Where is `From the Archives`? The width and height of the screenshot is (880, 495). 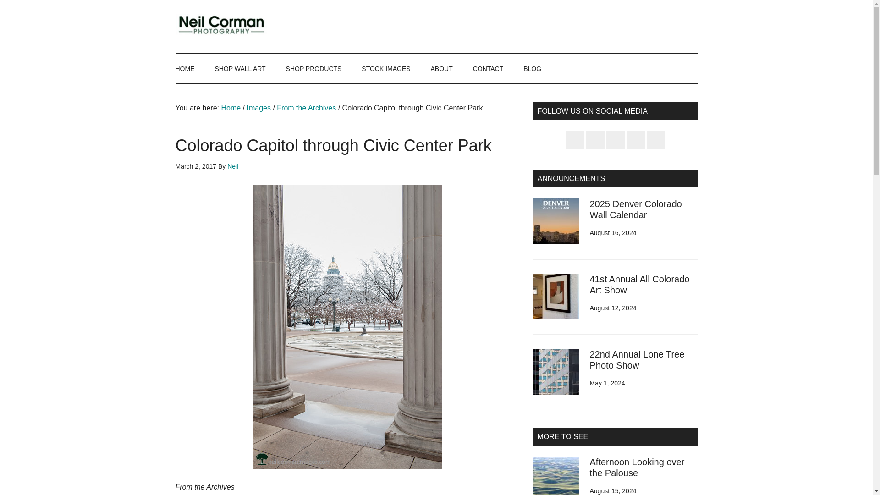 From the Archives is located at coordinates (306, 107).